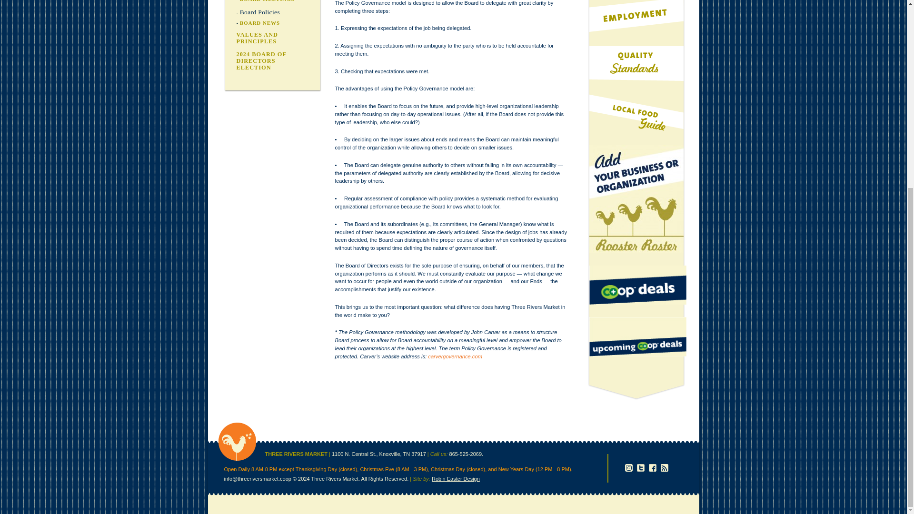 This screenshot has width=914, height=514. Describe the element at coordinates (455, 356) in the screenshot. I see `carvergovernance.com` at that location.